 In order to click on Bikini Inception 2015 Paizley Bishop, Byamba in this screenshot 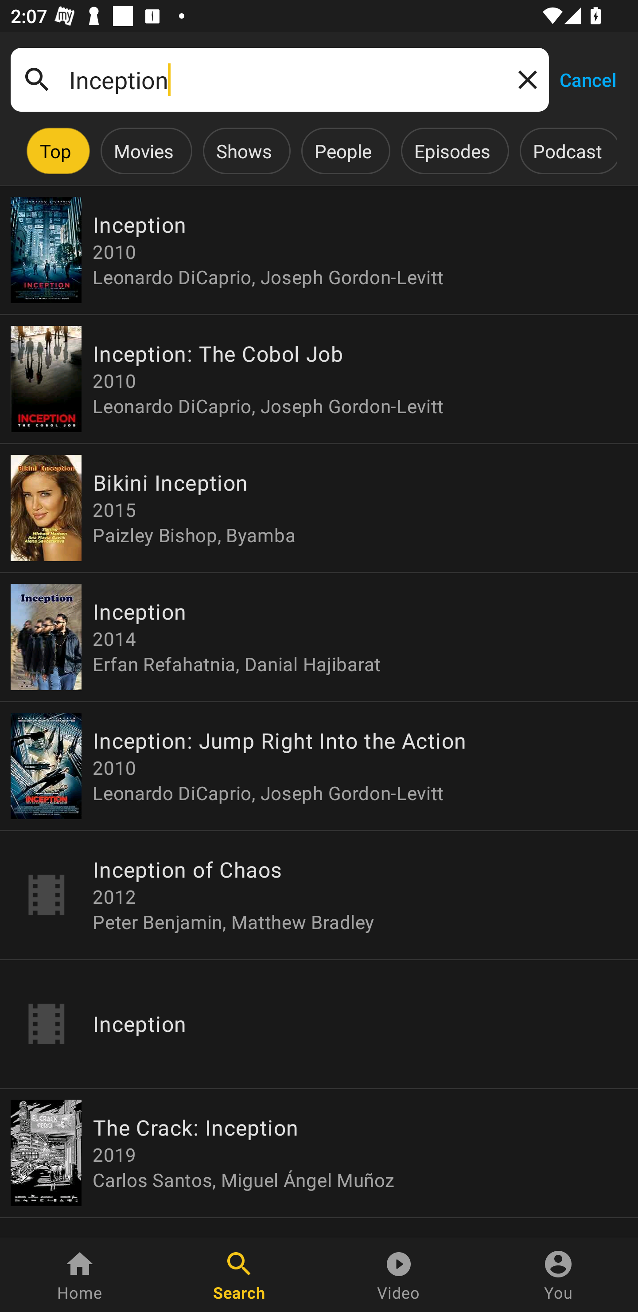, I will do `click(319, 508)`.